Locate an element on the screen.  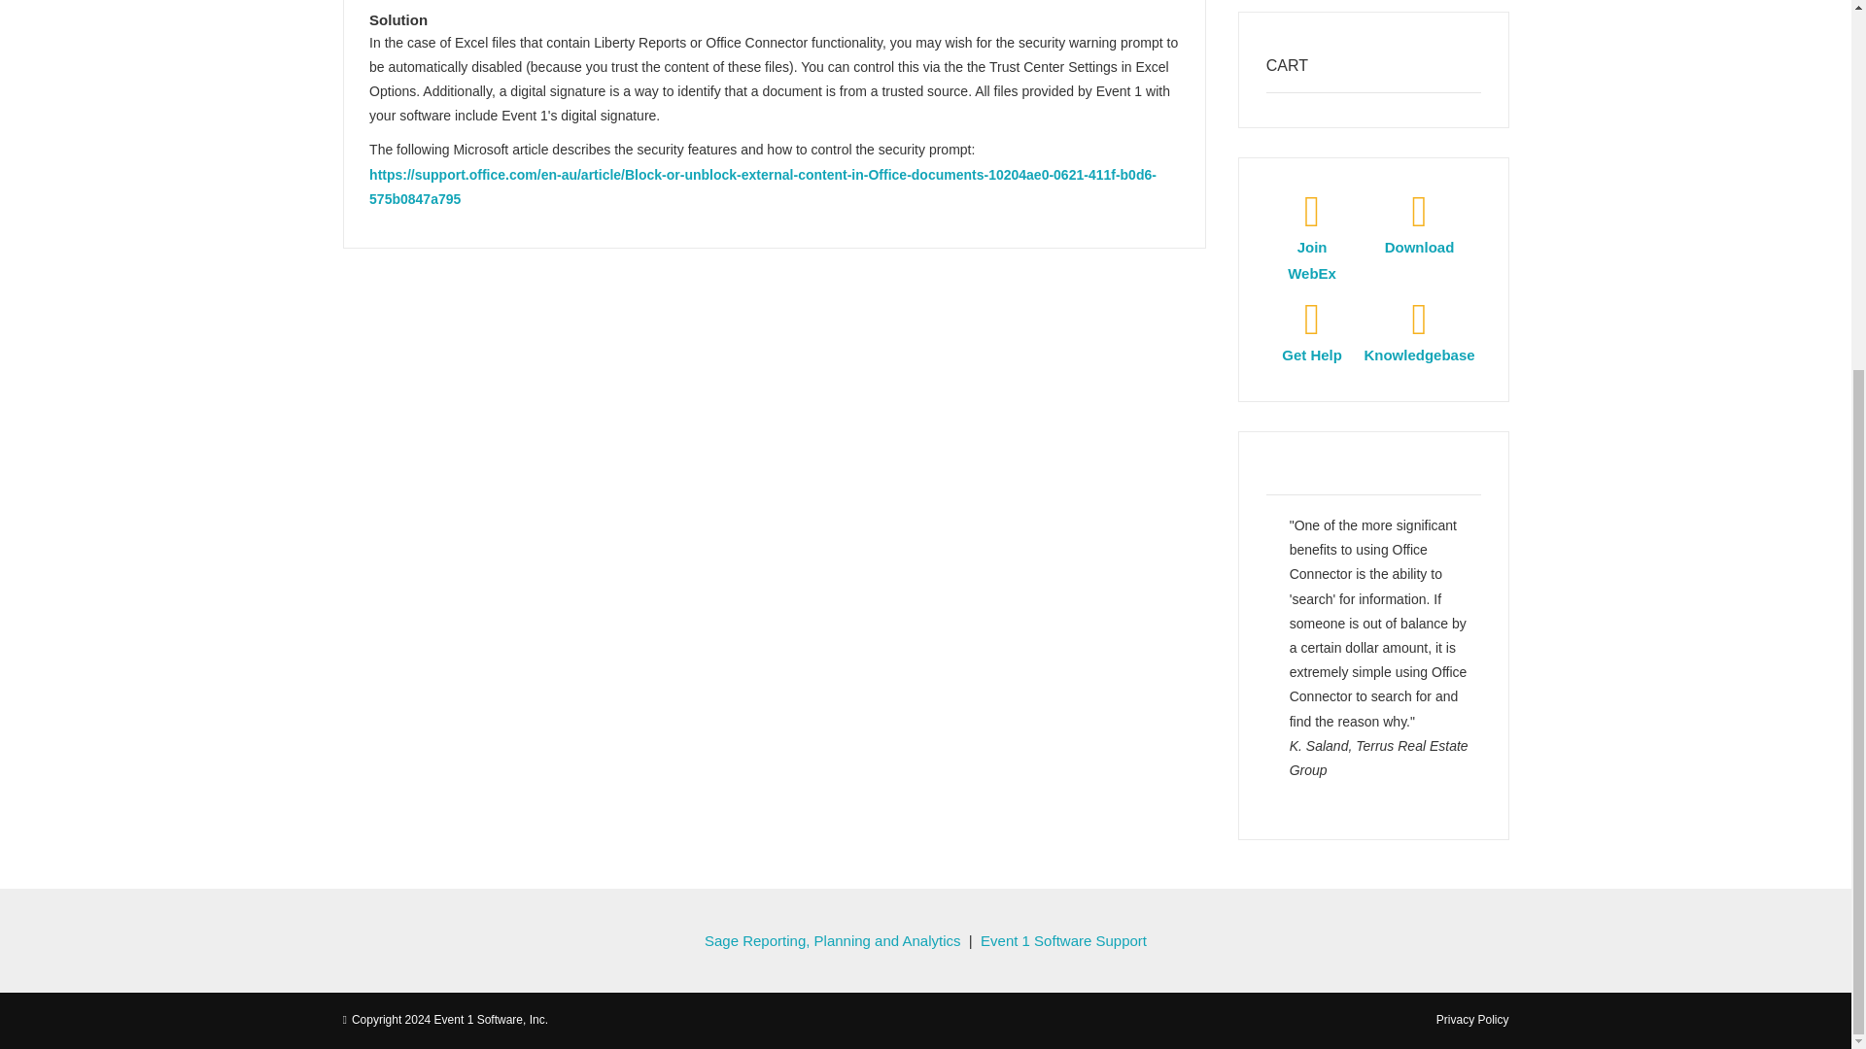
Knowledgebase is located at coordinates (1419, 342).